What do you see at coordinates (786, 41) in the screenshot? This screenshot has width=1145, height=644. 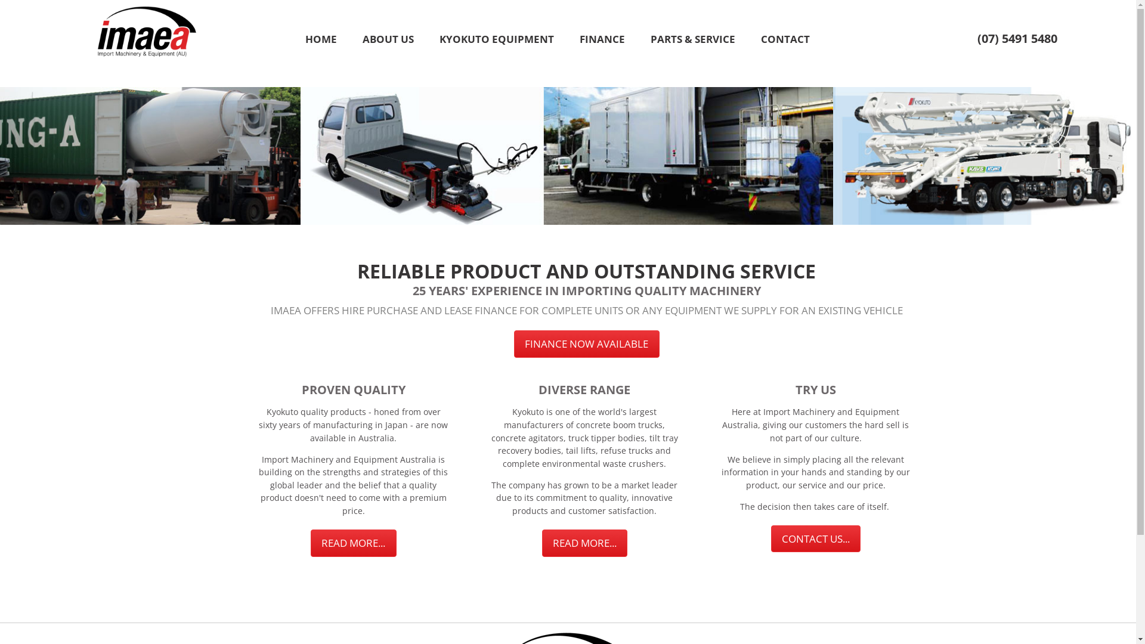 I see `CONTACT` at bounding box center [786, 41].